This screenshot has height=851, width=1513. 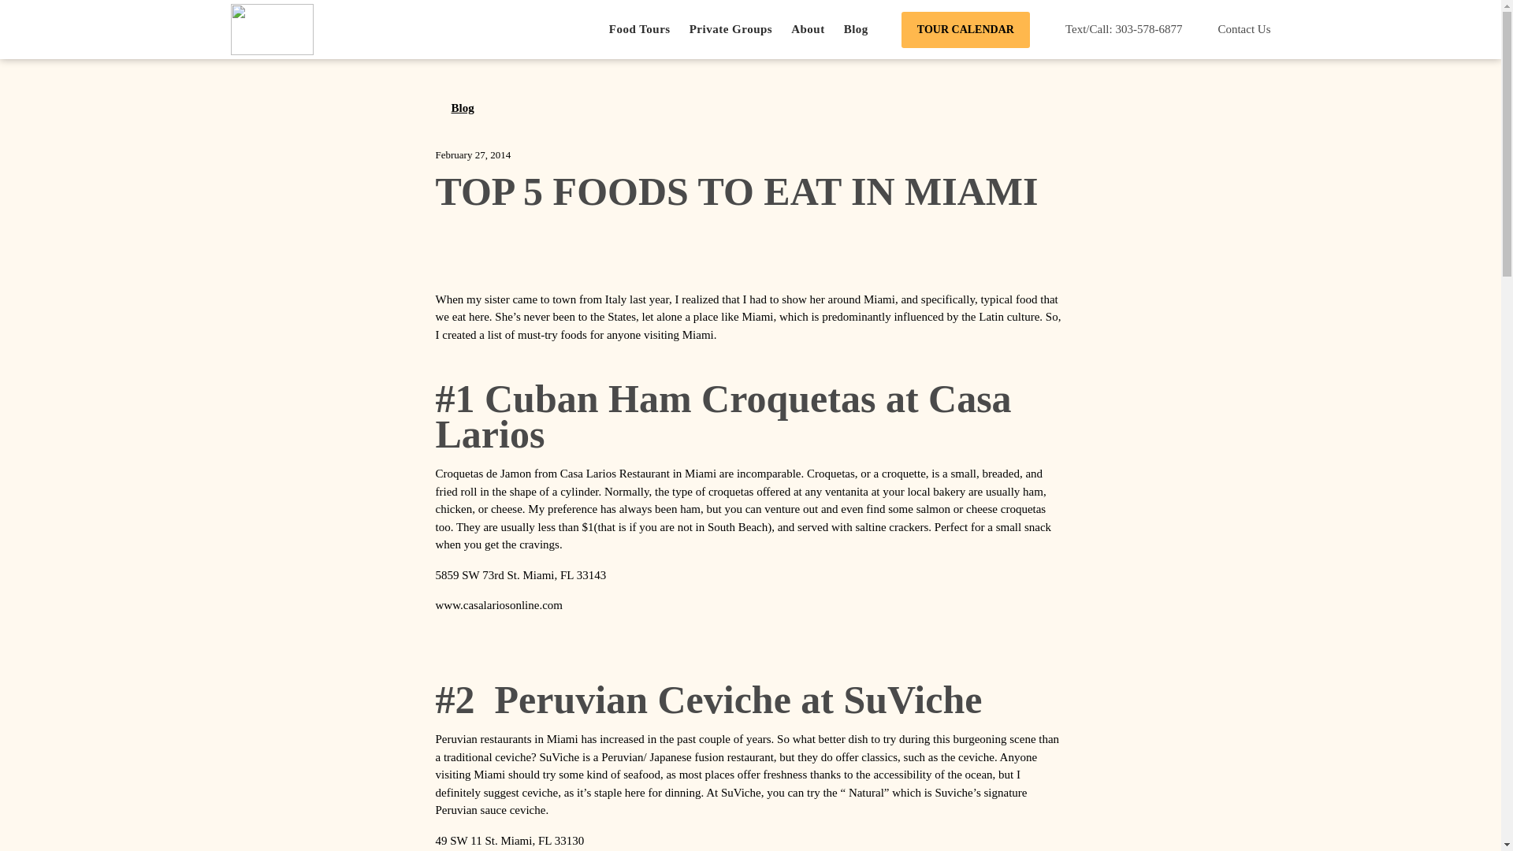 I want to click on Private Groups, so click(x=730, y=29).